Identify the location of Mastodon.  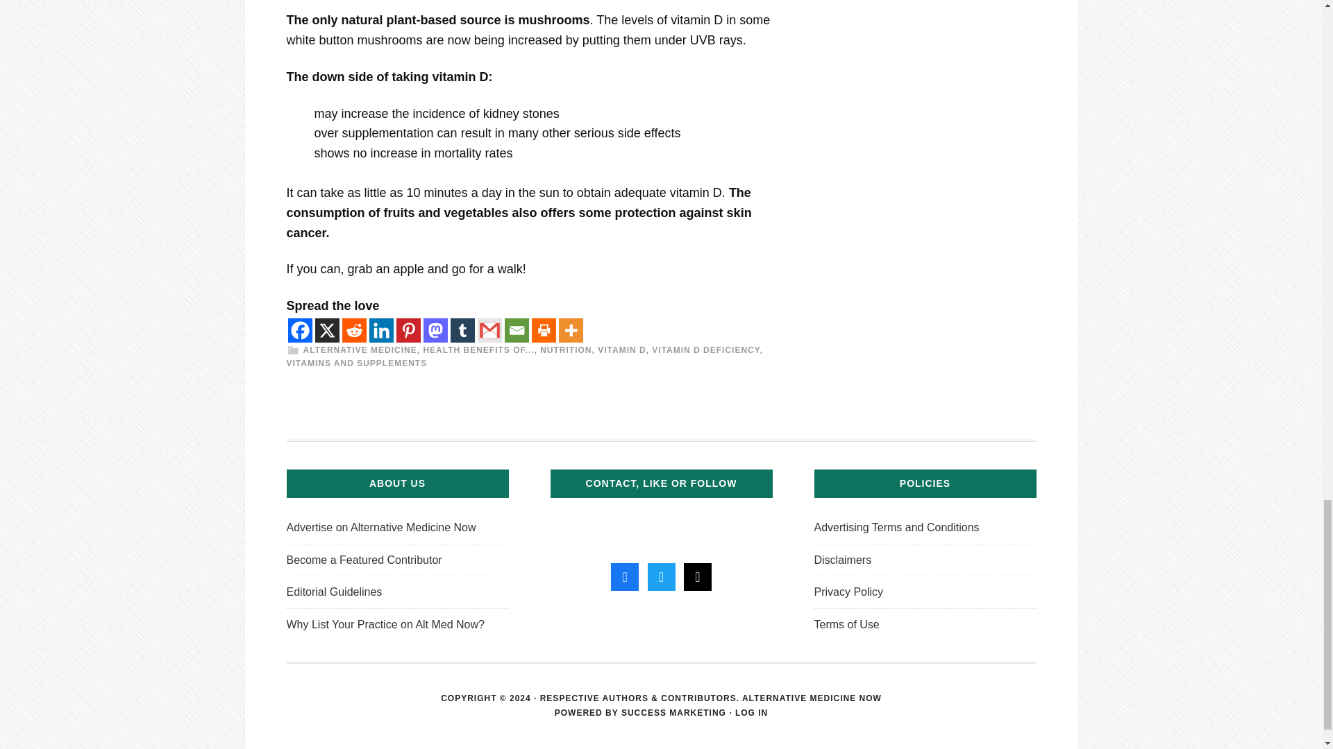
(436, 330).